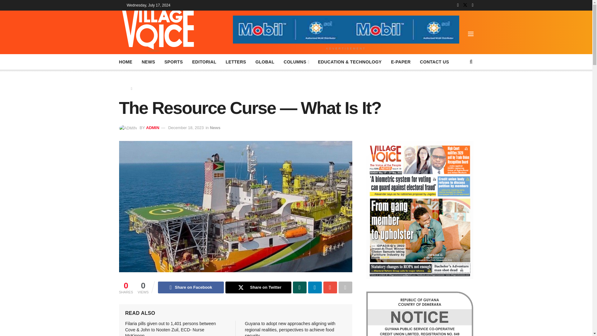 The height and width of the screenshot is (336, 597). Describe the element at coordinates (149, 62) in the screenshot. I see `NEWS` at that location.